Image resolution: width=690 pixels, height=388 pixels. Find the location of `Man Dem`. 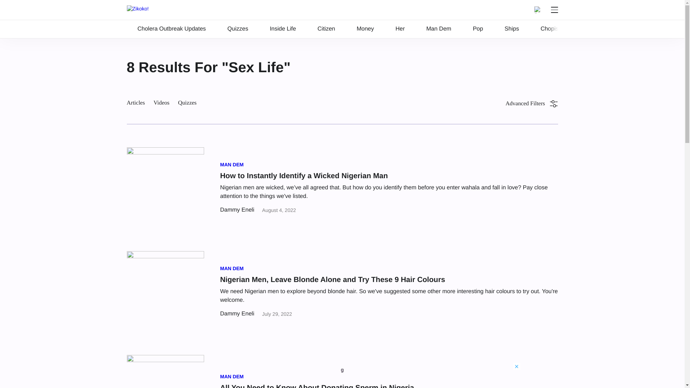

Man Dem is located at coordinates (438, 29).